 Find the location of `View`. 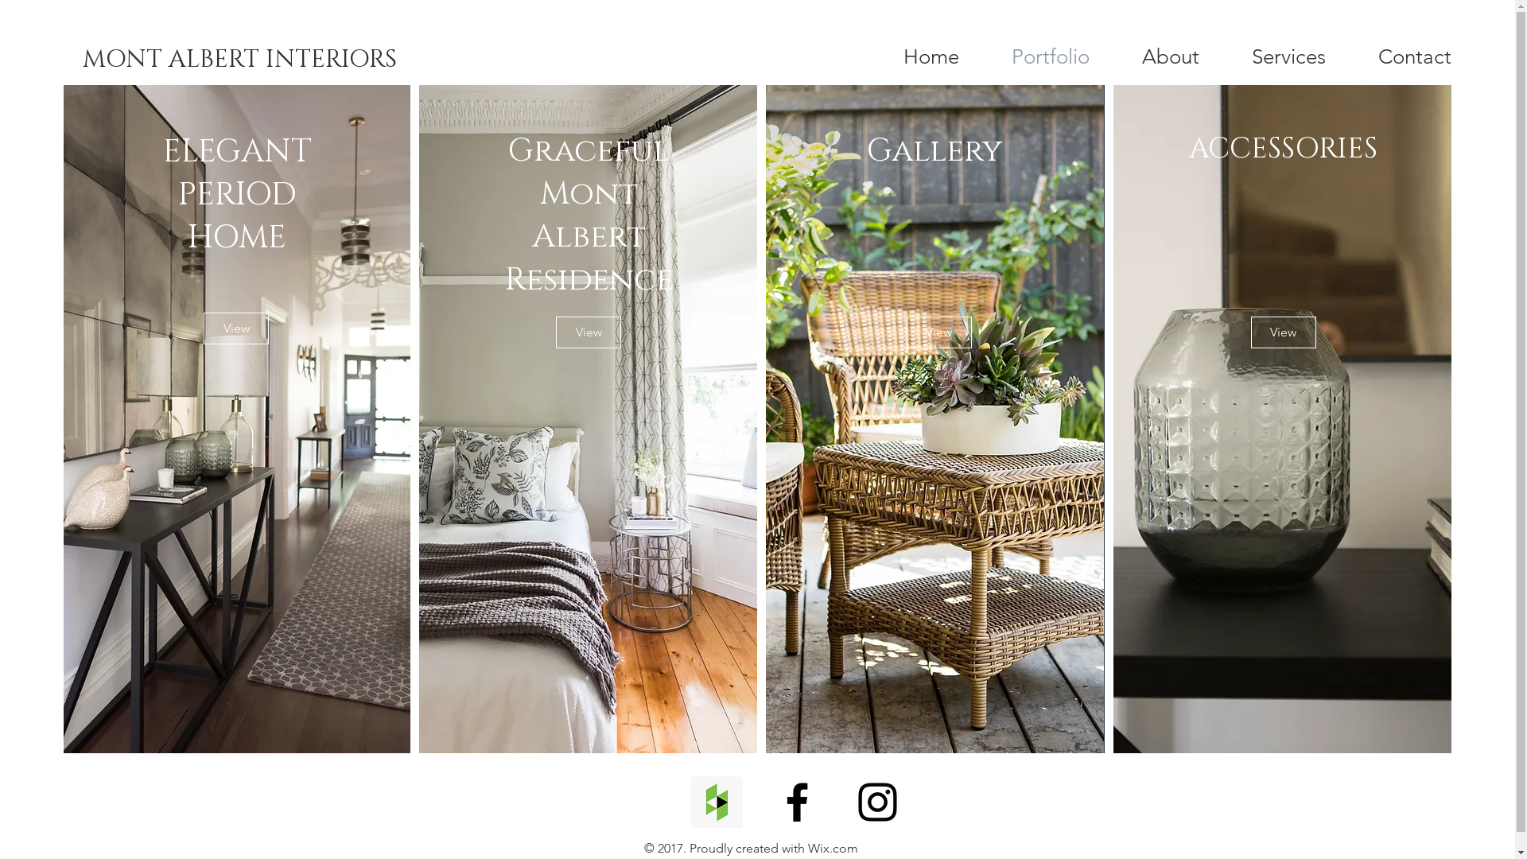

View is located at coordinates (589, 332).